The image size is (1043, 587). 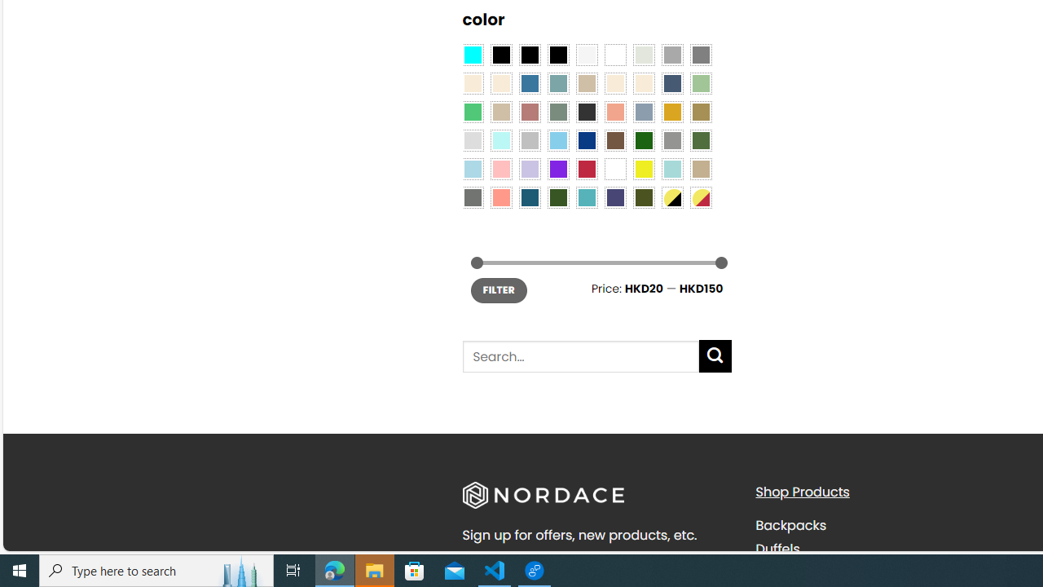 What do you see at coordinates (701, 113) in the screenshot?
I see `Kelp` at bounding box center [701, 113].